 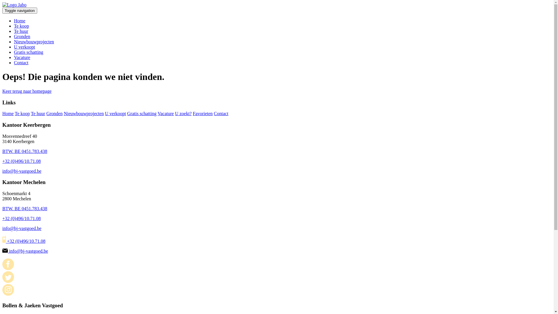 I want to click on U zoekt?, so click(x=183, y=113).